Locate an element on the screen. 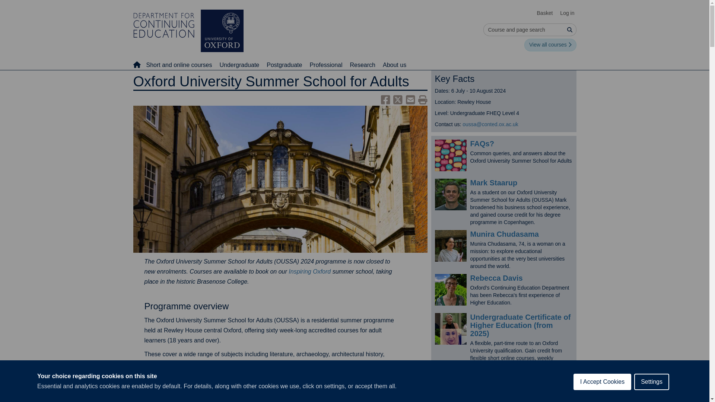 Image resolution: width=715 pixels, height=402 pixels. Short and online courses is located at coordinates (179, 65).